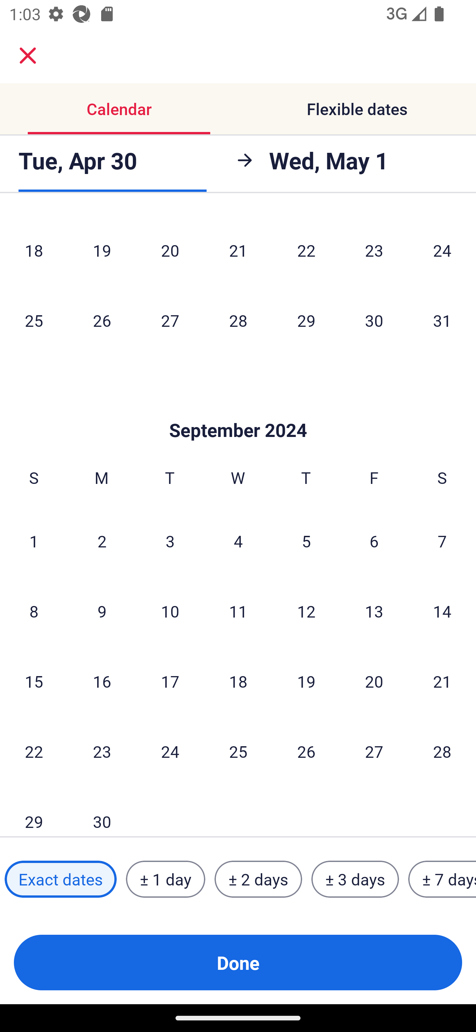  I want to click on 8 Sunday, September 8, 2024, so click(34, 611).